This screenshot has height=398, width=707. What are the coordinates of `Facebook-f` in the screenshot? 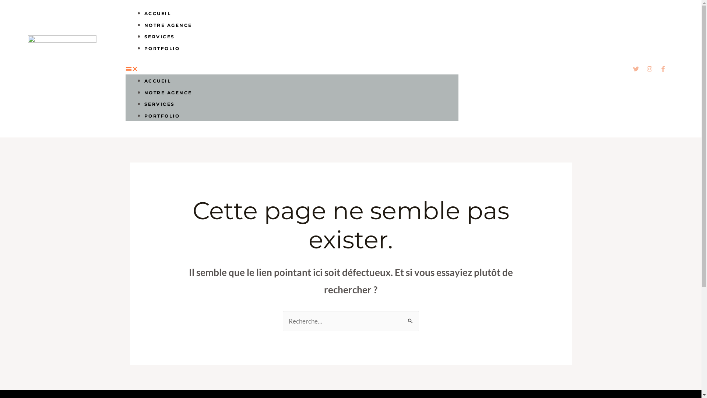 It's located at (663, 69).